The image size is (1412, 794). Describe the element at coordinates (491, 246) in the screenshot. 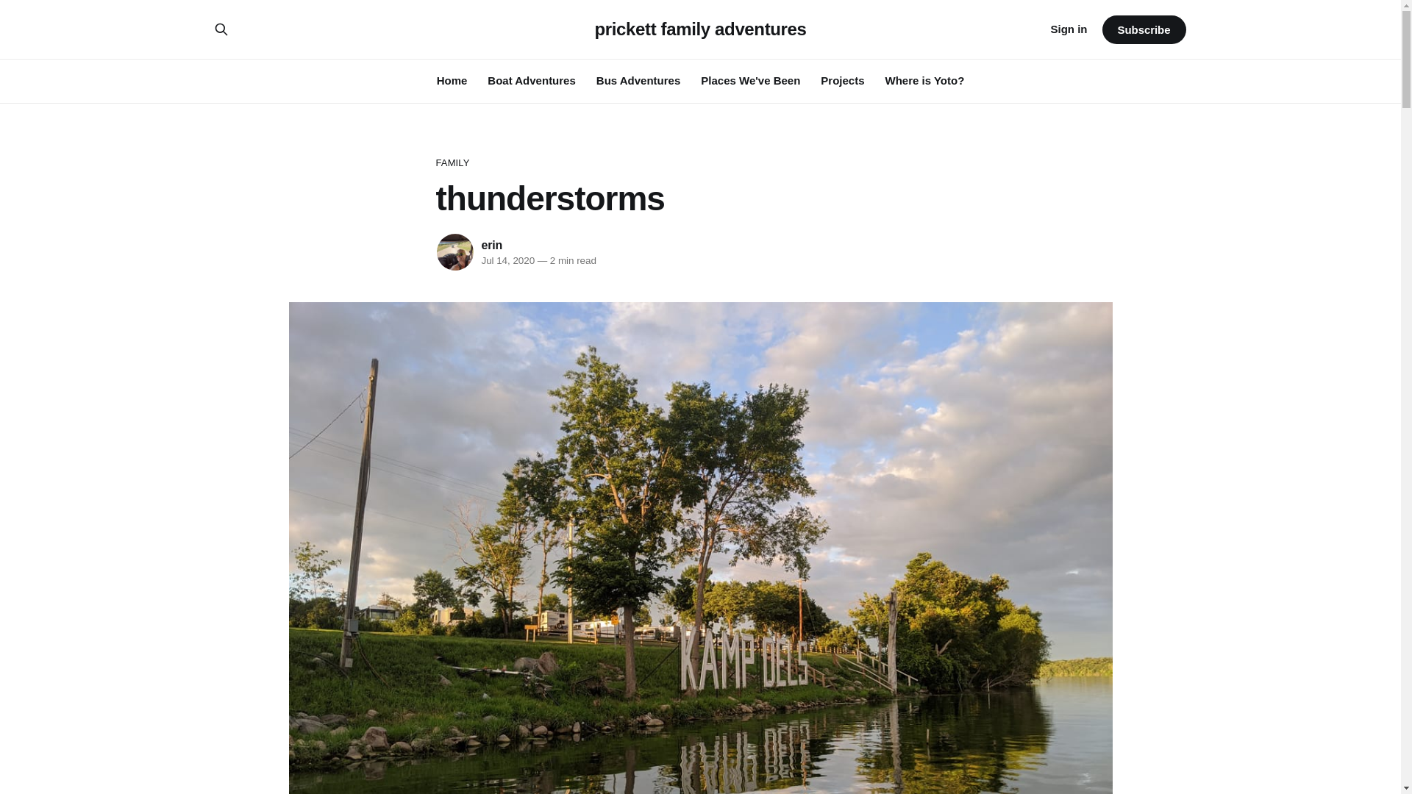

I see `erin` at that location.